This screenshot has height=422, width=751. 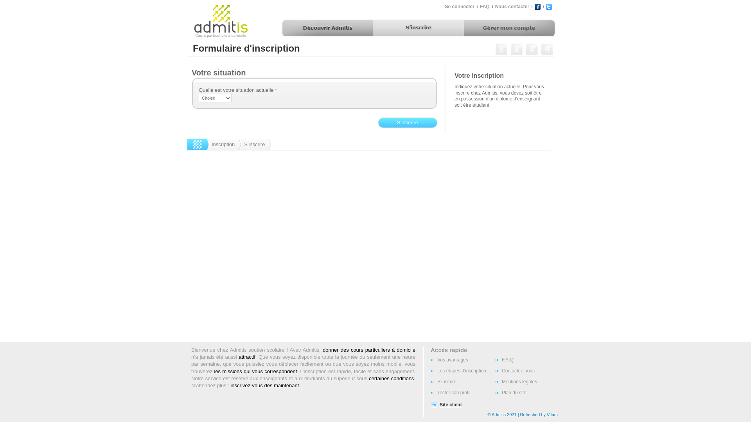 I want to click on 4, so click(x=547, y=50).